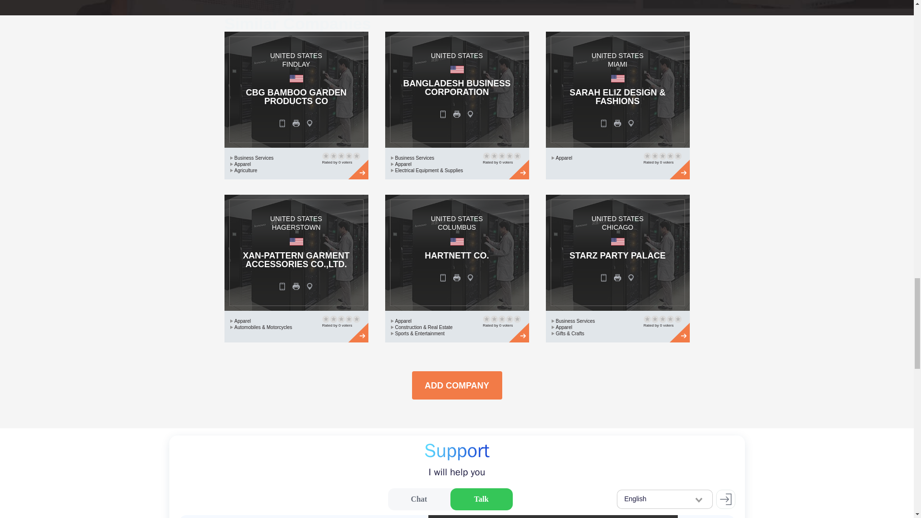 The width and height of the screenshot is (921, 518). Describe the element at coordinates (457, 56) in the screenshot. I see `UNITED STATES` at that location.